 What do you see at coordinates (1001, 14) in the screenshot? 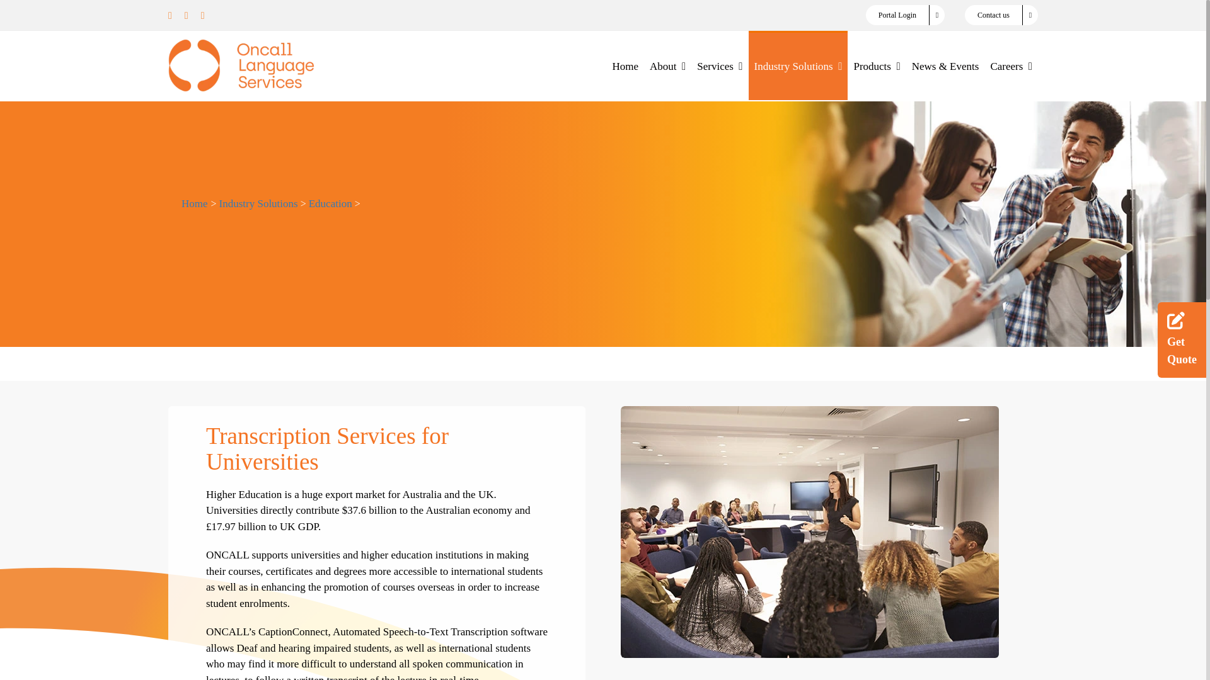
I see `Contact us` at bounding box center [1001, 14].